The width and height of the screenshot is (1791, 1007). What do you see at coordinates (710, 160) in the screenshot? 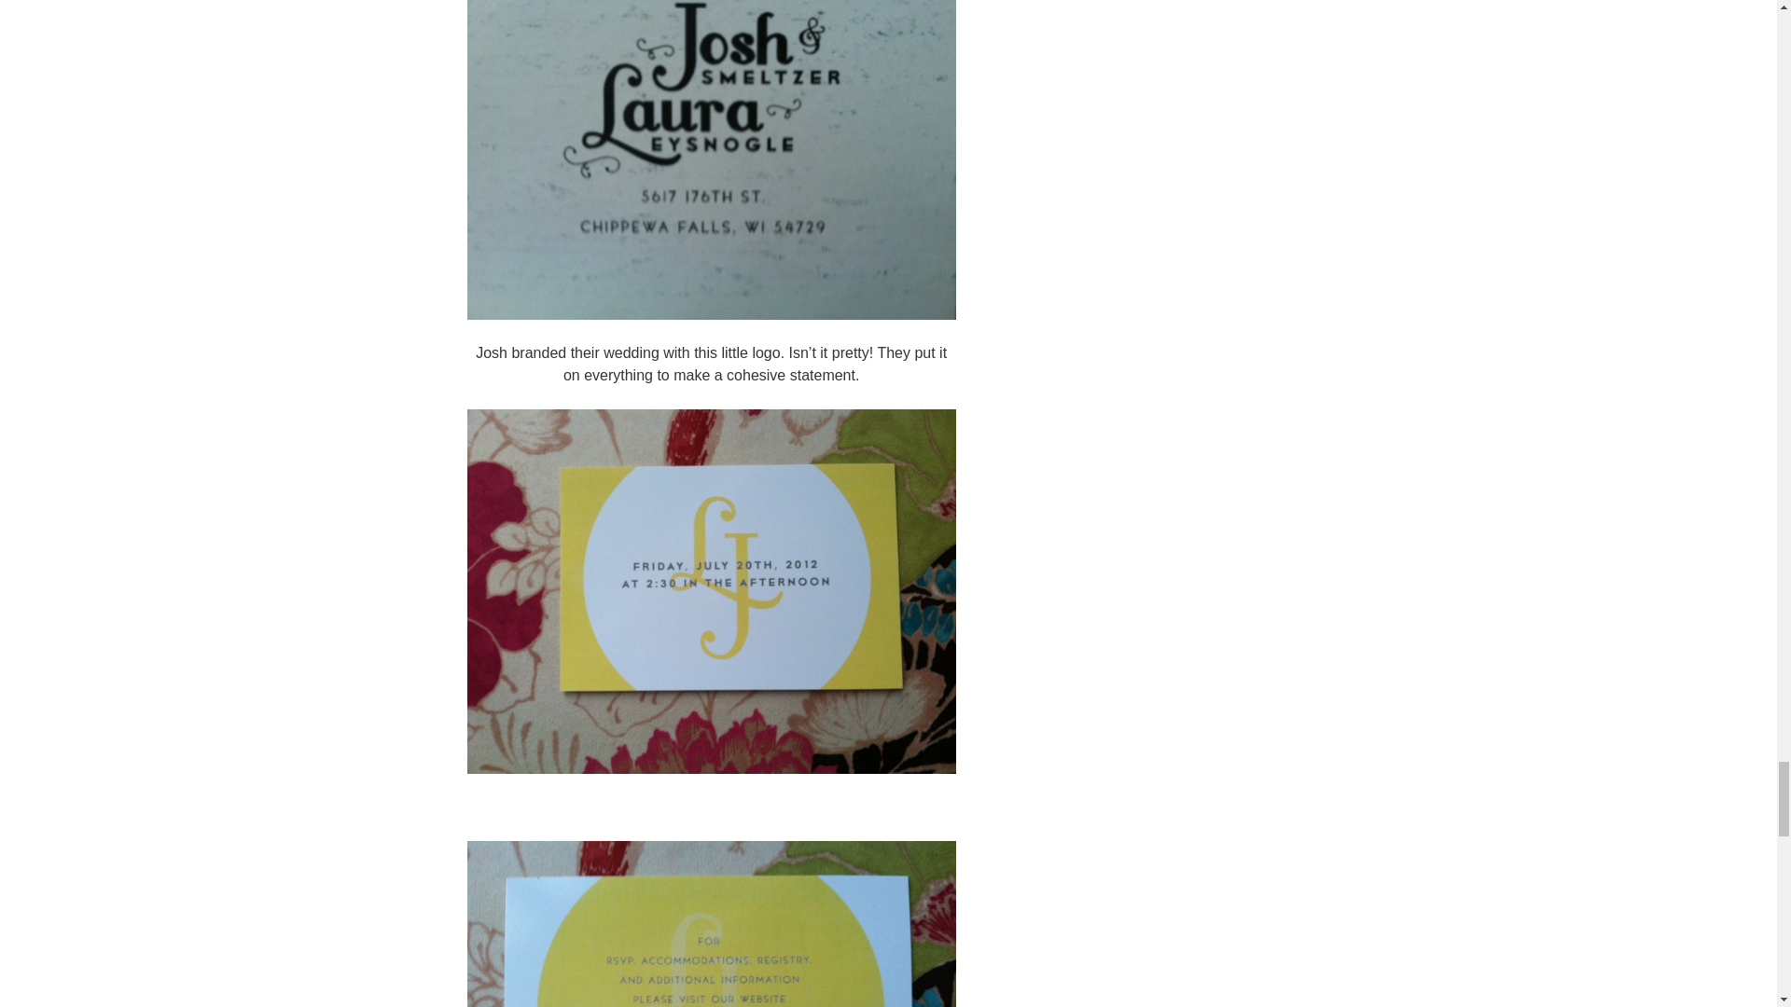
I see `wedding logo` at bounding box center [710, 160].